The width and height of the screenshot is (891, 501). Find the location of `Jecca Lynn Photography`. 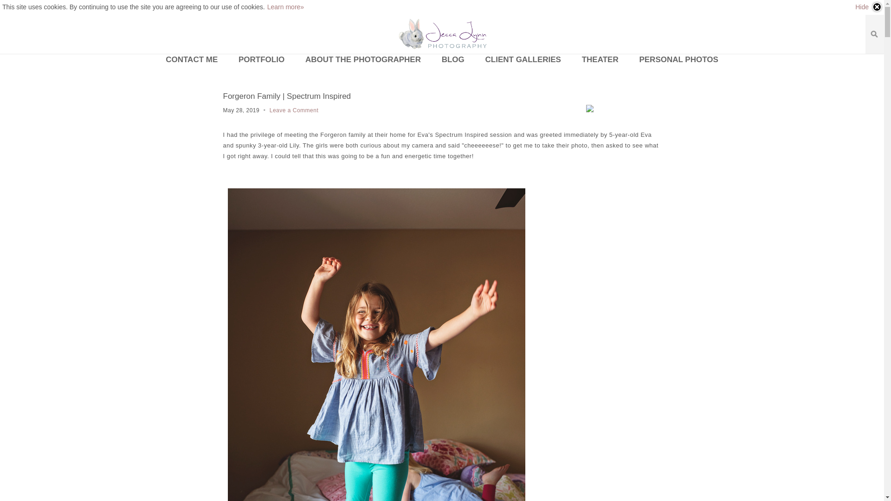

Jecca Lynn Photography is located at coordinates (442, 34).